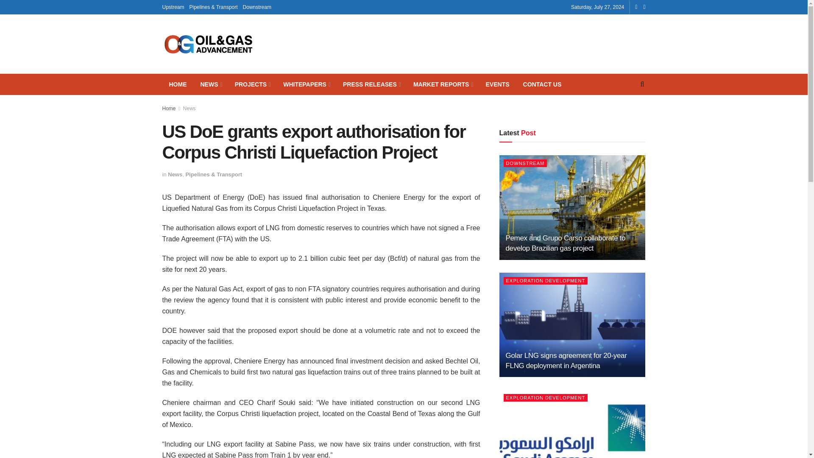 The image size is (814, 458). I want to click on NEWS, so click(210, 84).